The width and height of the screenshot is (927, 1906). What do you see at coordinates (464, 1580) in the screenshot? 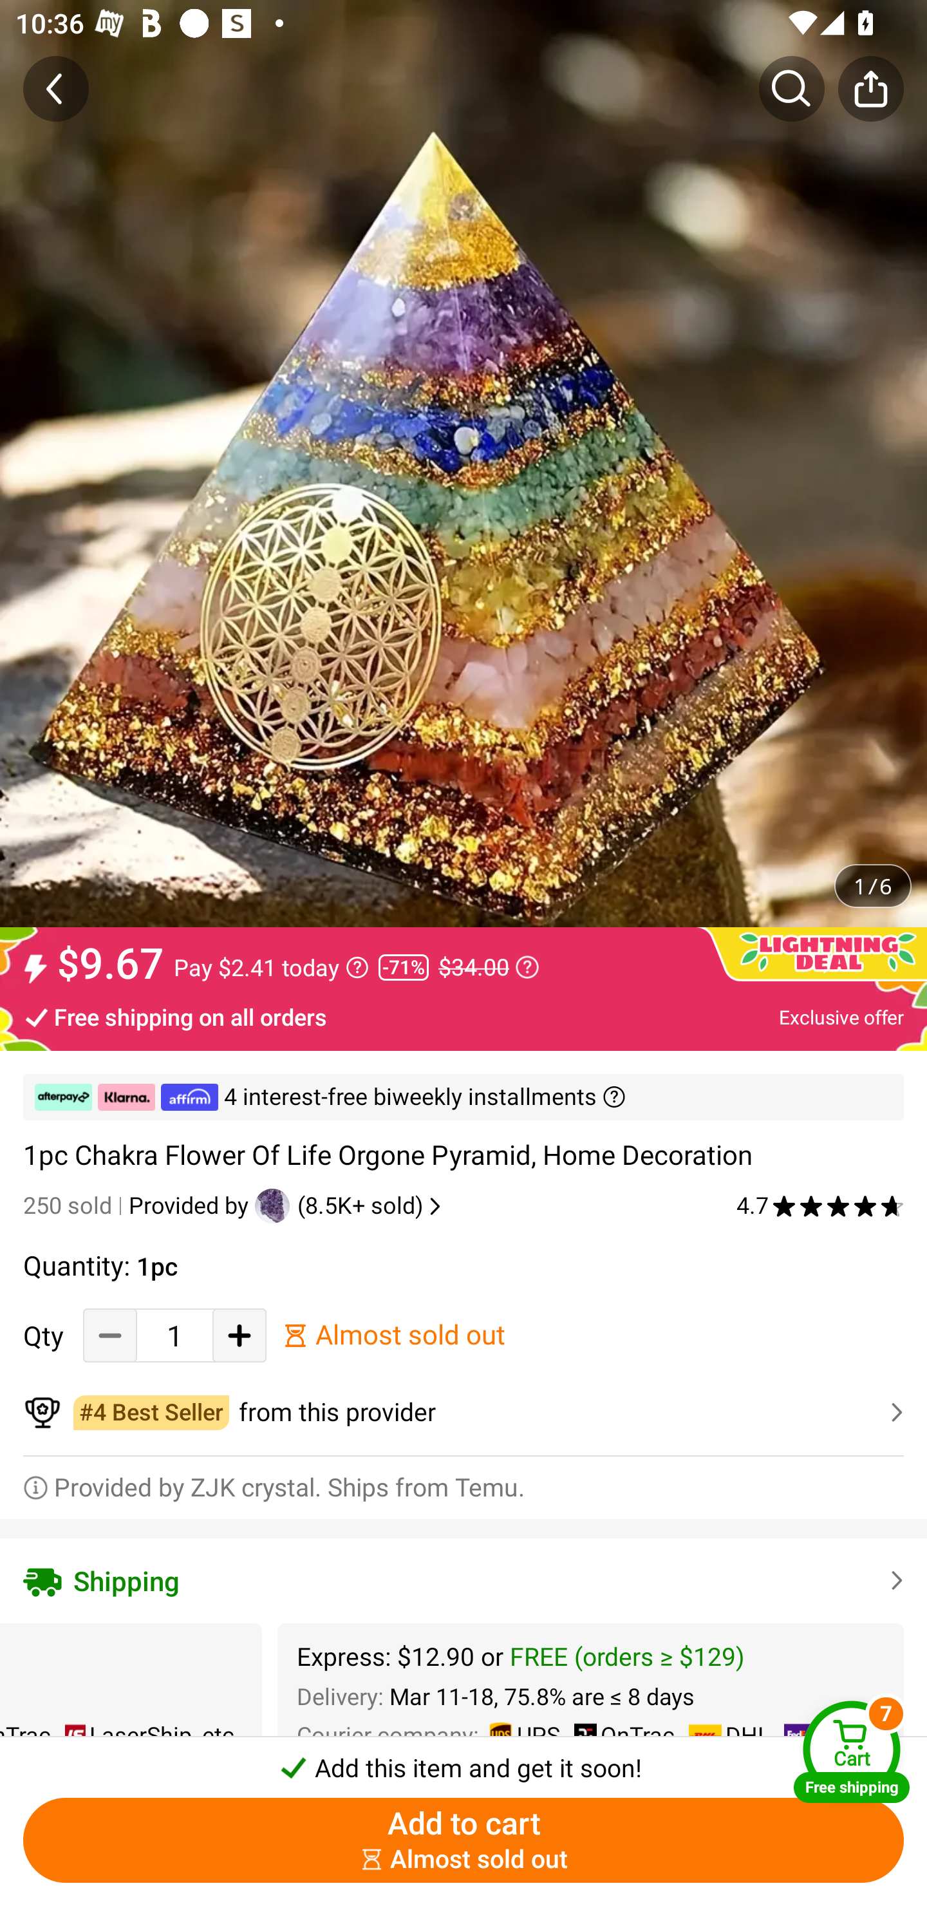
I see `Shipping` at bounding box center [464, 1580].